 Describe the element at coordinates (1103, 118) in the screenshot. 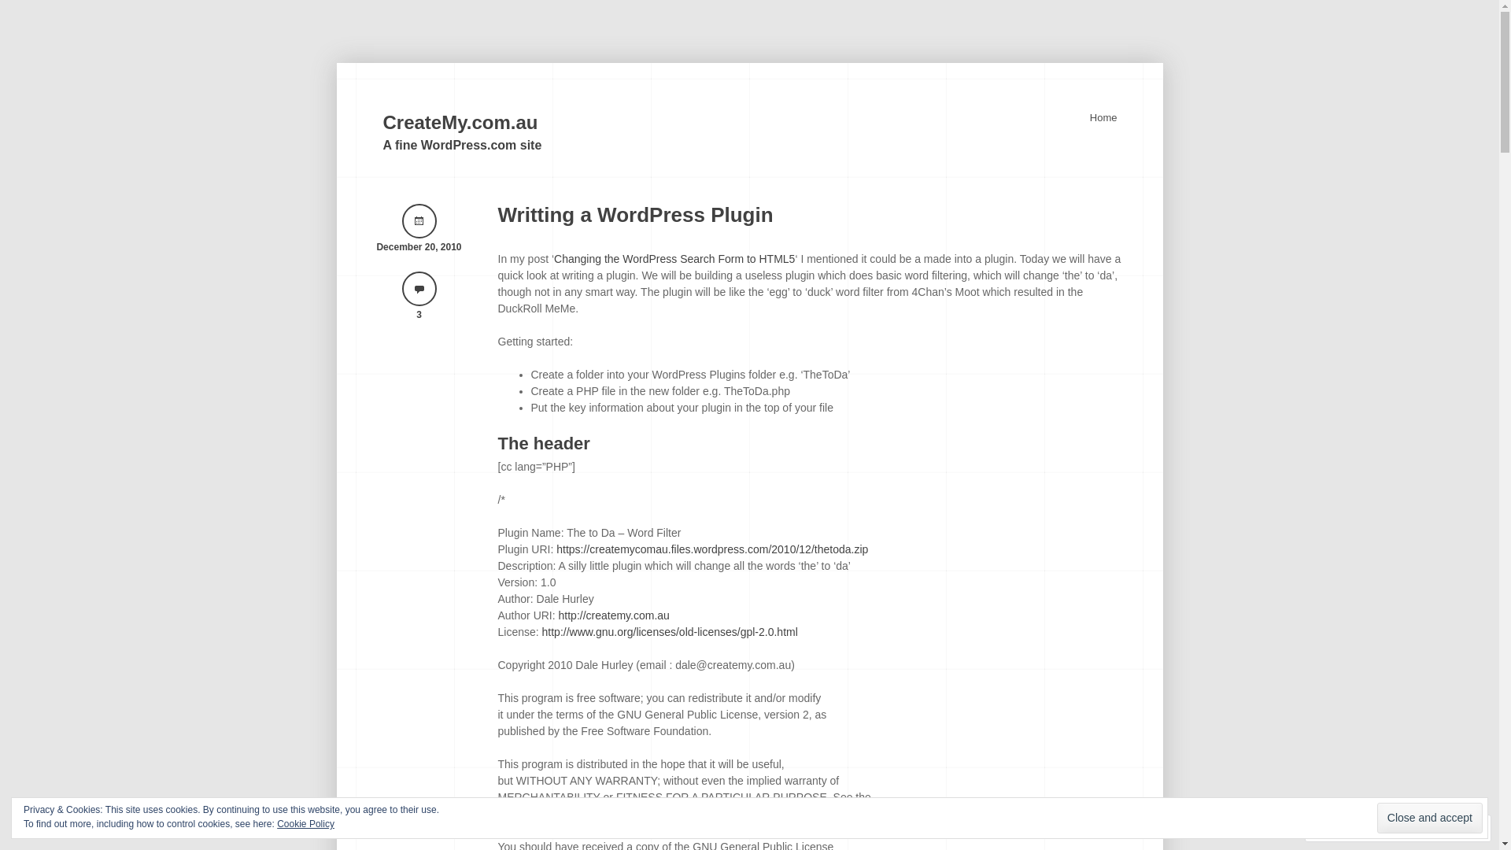

I see `Home` at that location.